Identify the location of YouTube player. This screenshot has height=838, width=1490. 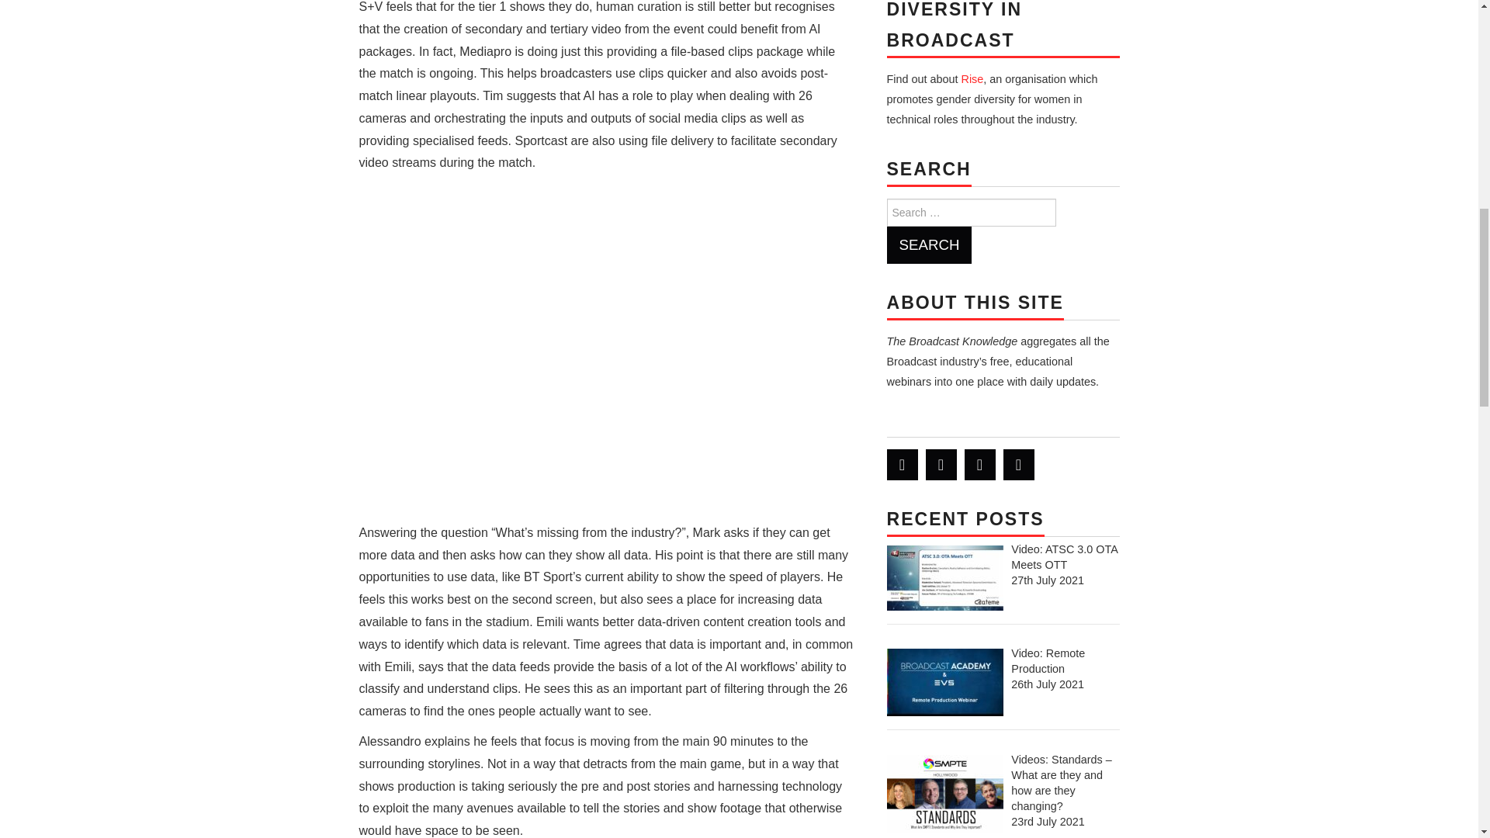
(607, 352).